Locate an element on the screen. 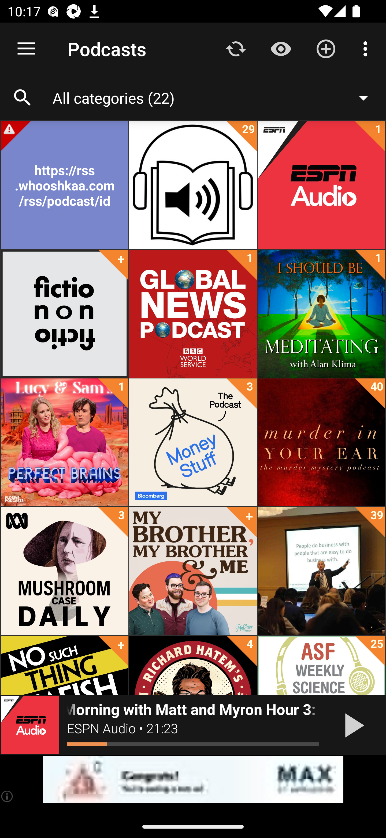  All categories (22) is located at coordinates (216, 97).